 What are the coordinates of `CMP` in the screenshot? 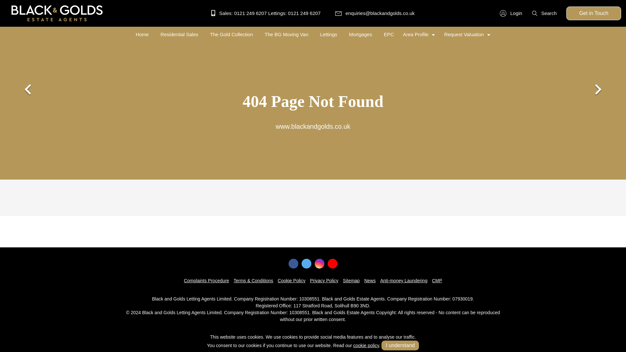 It's located at (437, 281).